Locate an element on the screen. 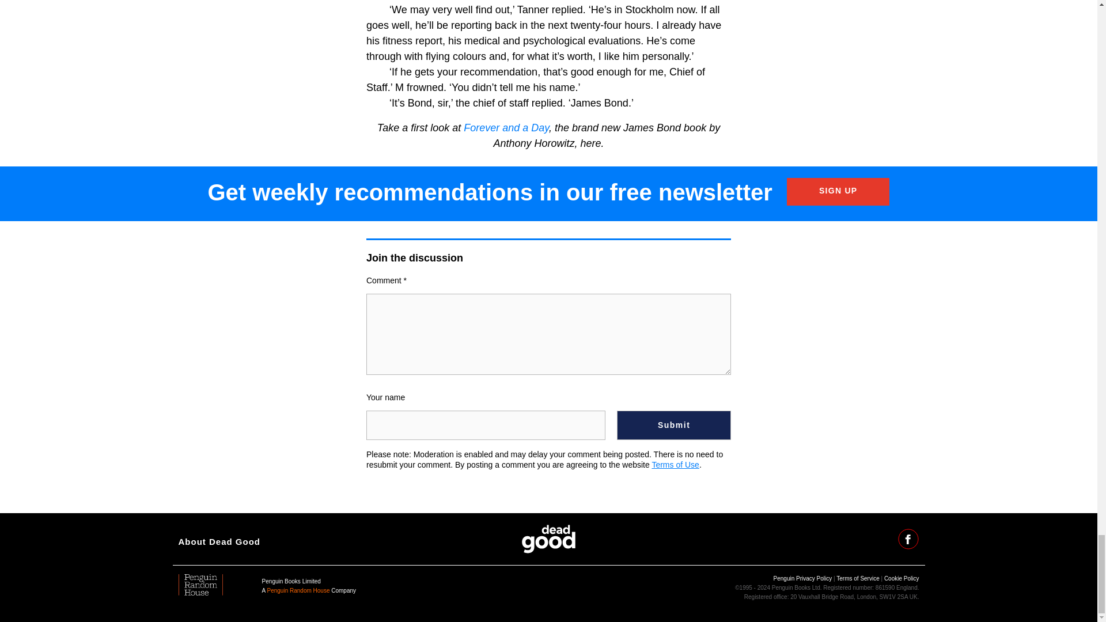 This screenshot has width=1106, height=622. Penguin Privacy Policy is located at coordinates (803, 578).